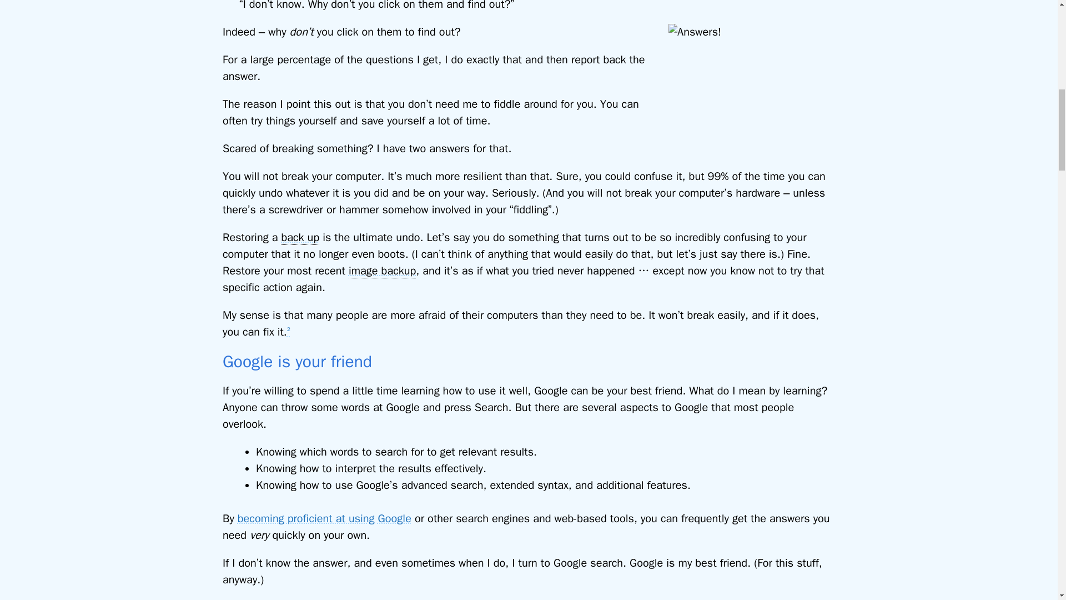 The height and width of the screenshot is (600, 1066). I want to click on becoming proficient at using Google, so click(324, 519).